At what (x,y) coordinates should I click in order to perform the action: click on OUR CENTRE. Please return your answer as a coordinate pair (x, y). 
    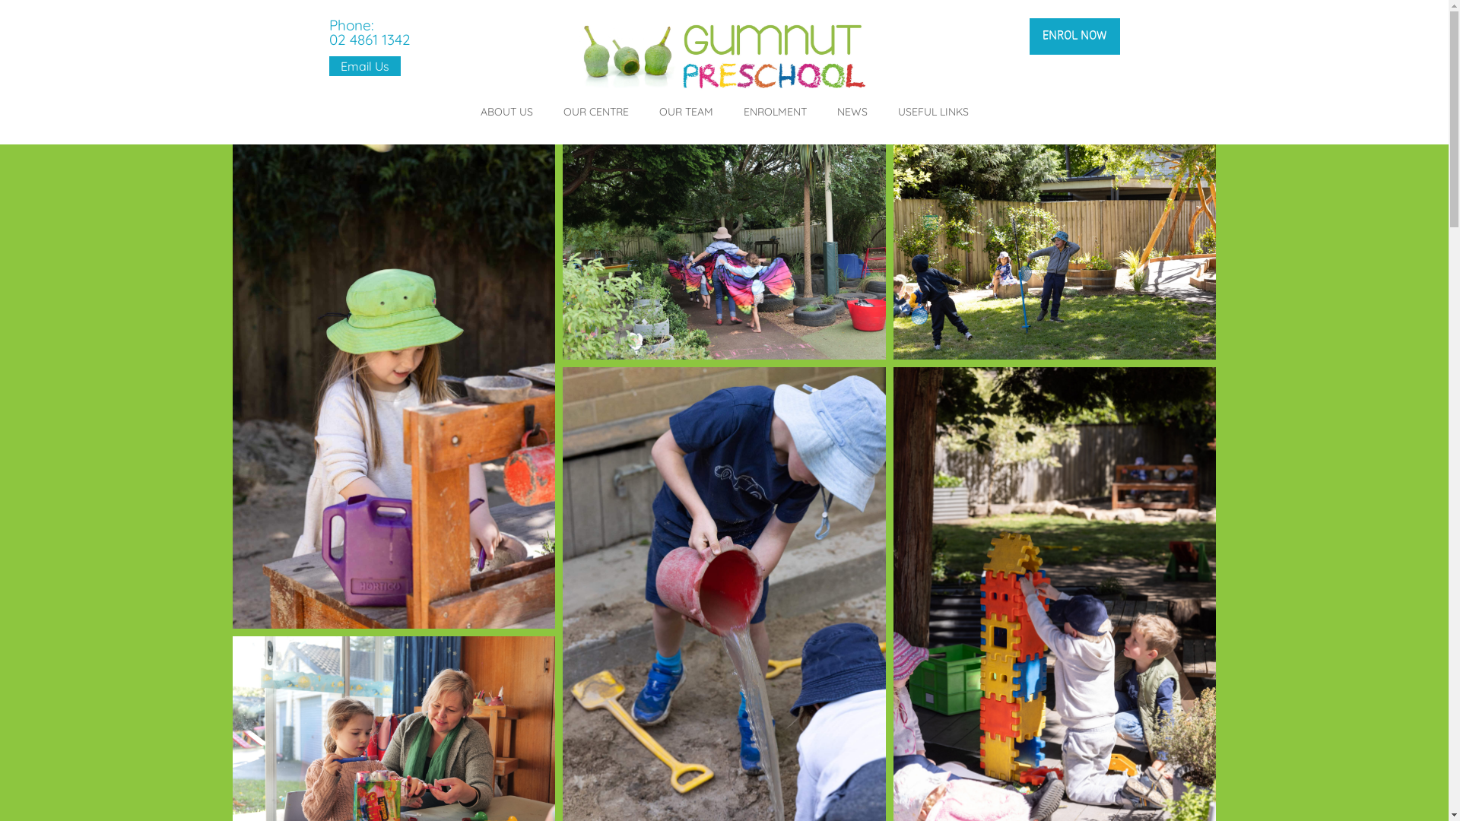
    Looking at the image, I should click on (595, 112).